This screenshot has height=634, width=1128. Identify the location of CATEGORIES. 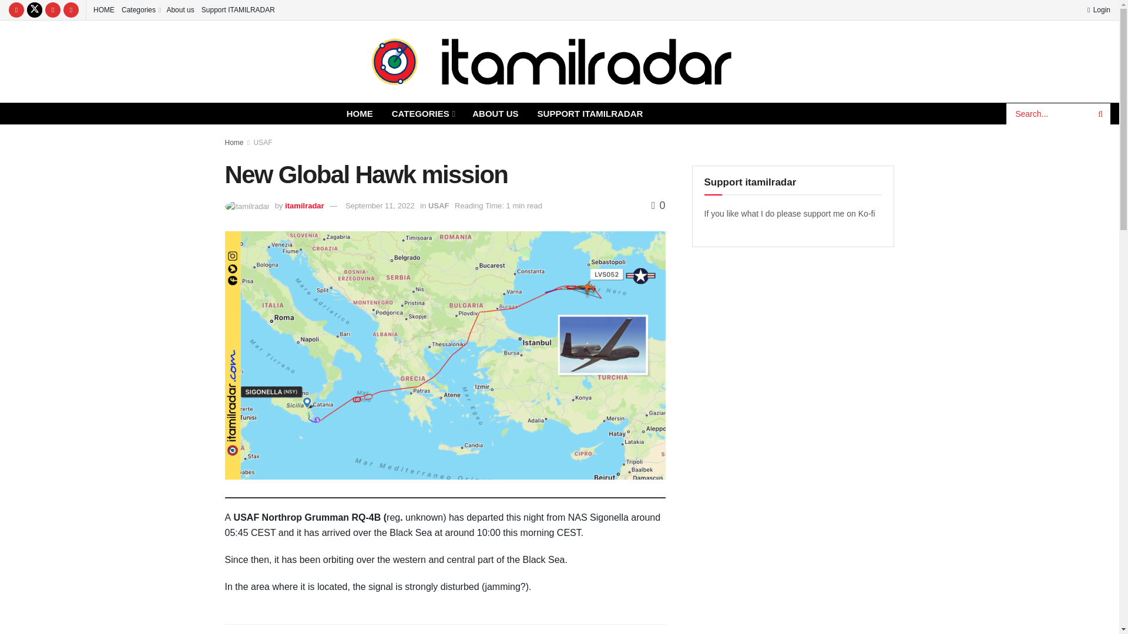
(423, 113).